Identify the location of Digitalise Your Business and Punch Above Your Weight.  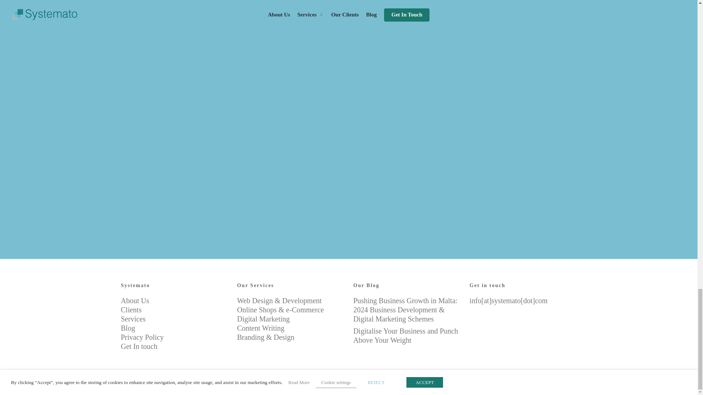
(407, 336).